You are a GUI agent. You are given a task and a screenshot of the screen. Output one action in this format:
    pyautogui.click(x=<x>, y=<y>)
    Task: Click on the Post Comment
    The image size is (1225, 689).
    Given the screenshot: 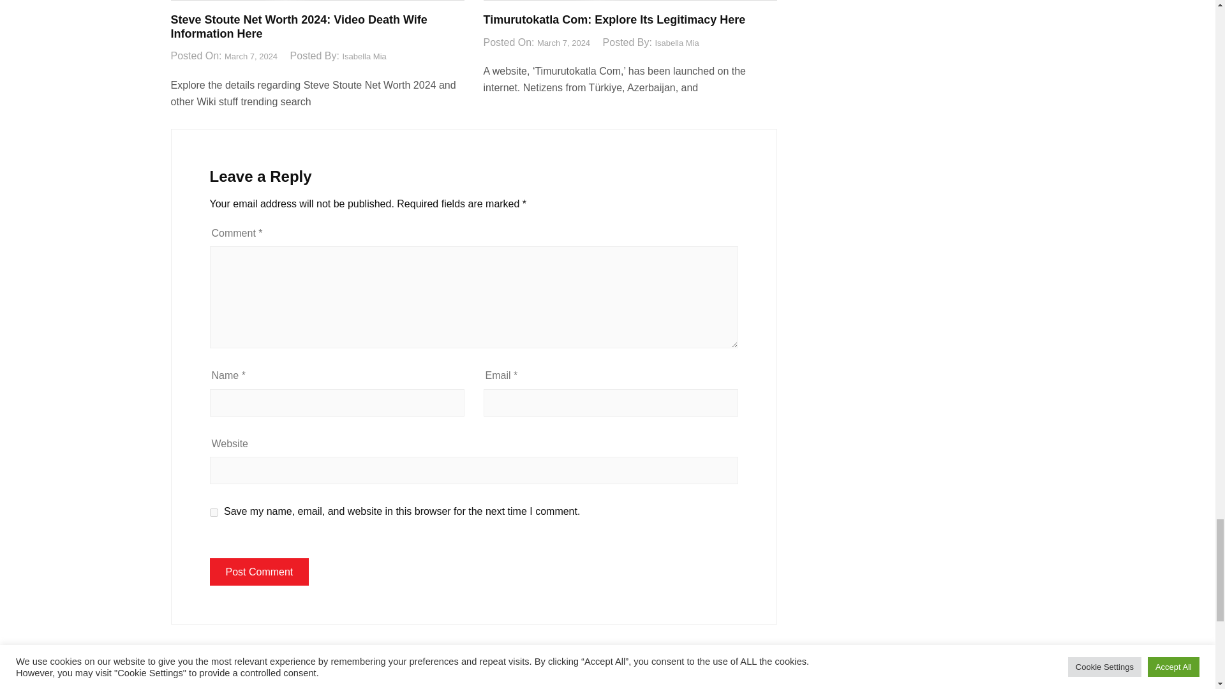 What is the action you would take?
    pyautogui.click(x=259, y=572)
    